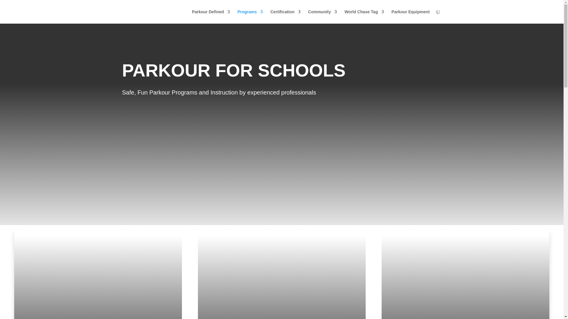  What do you see at coordinates (364, 17) in the screenshot?
I see `World Chase Tag` at bounding box center [364, 17].